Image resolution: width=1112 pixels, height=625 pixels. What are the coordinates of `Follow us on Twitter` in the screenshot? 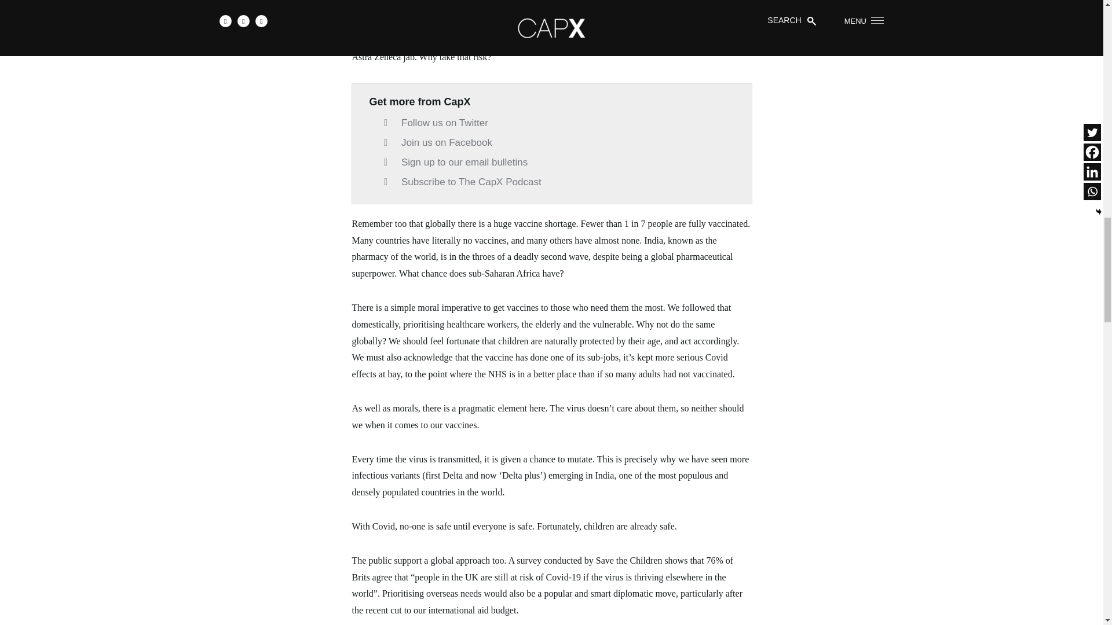 It's located at (436, 123).